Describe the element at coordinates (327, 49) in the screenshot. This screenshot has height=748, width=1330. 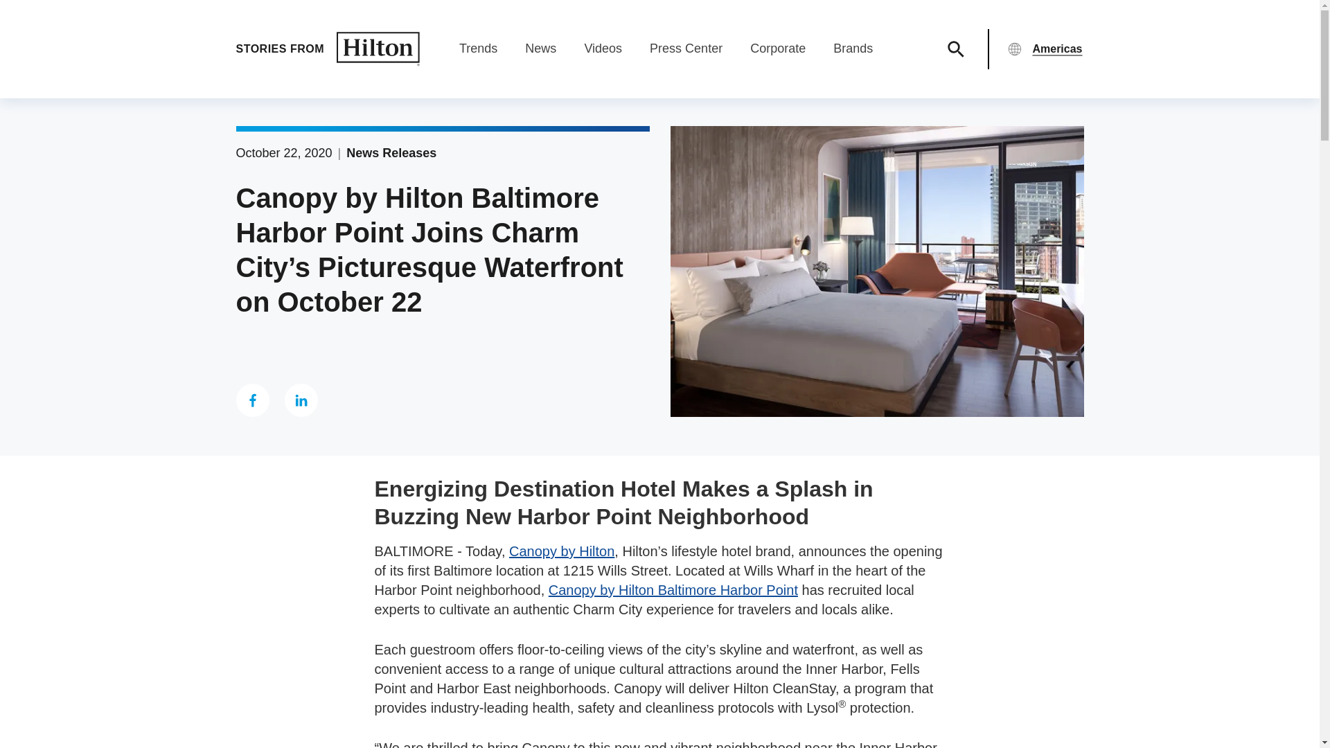
I see `STORIES FROM` at that location.